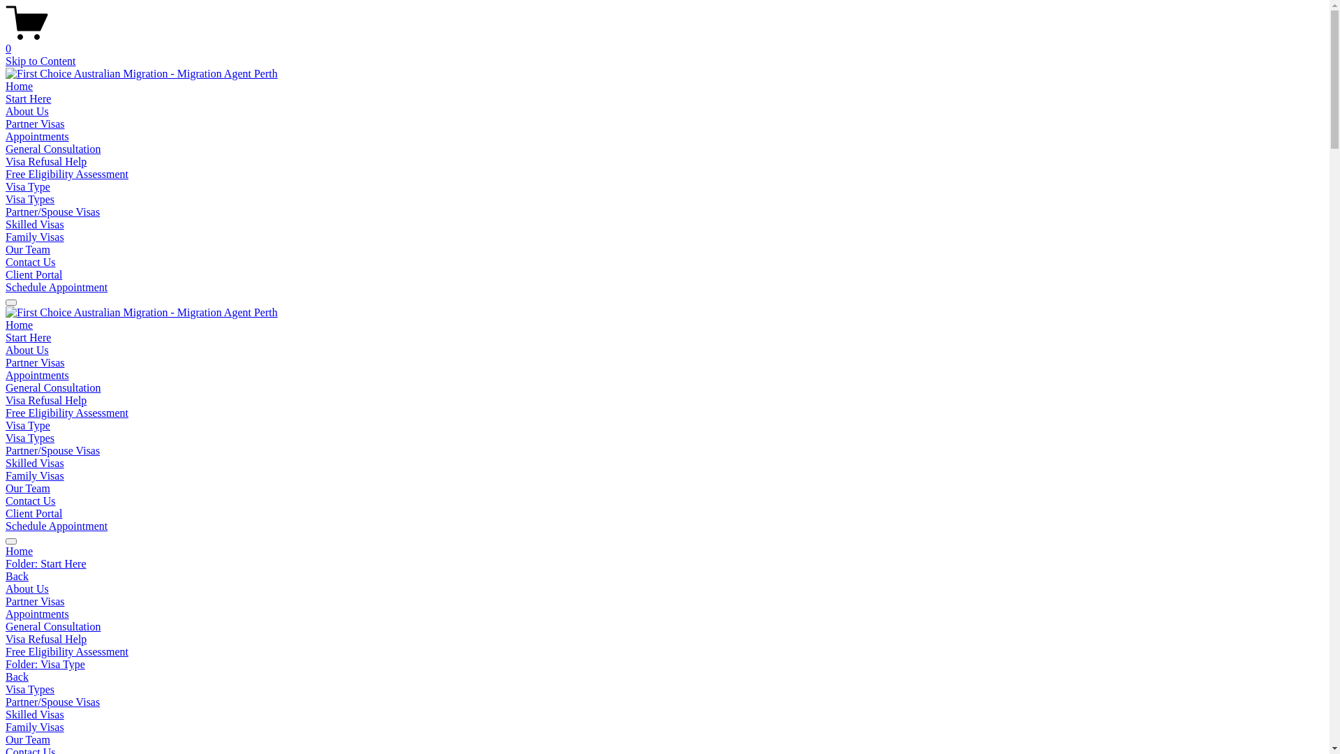  Describe the element at coordinates (35, 464) in the screenshot. I see `Skilled Visas` at that location.